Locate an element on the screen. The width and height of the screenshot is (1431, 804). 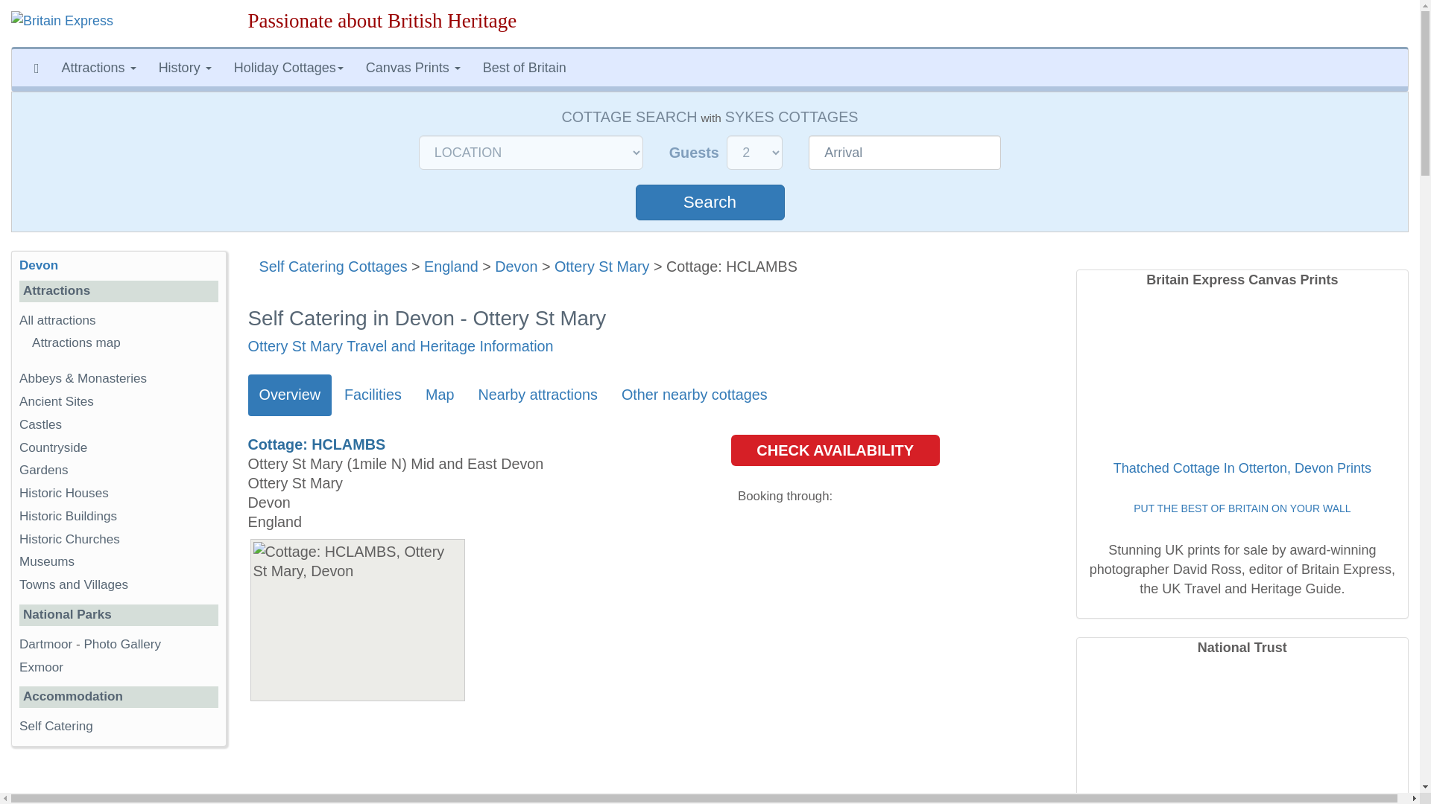
Overview is located at coordinates (289, 395).